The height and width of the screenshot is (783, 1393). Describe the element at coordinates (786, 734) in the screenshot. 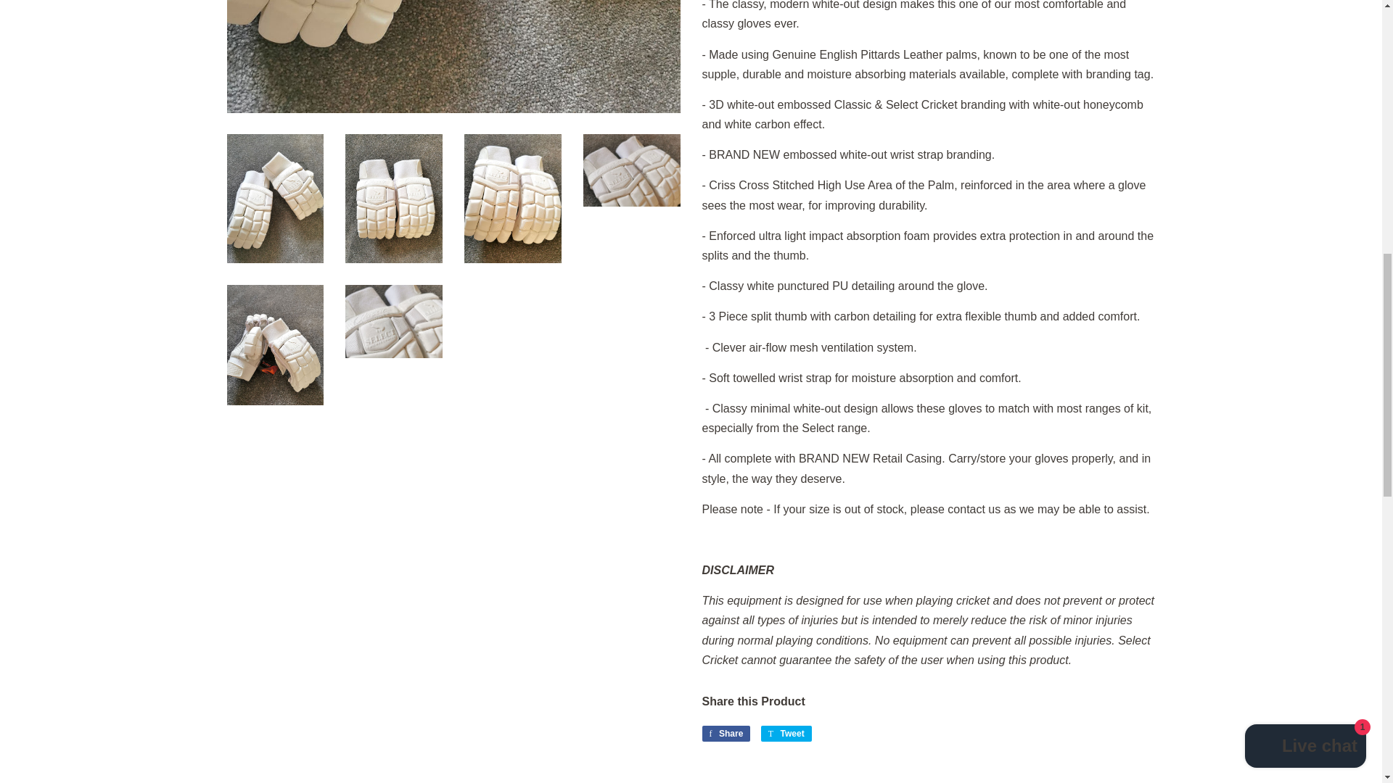

I see `Tweet on Twitter` at that location.